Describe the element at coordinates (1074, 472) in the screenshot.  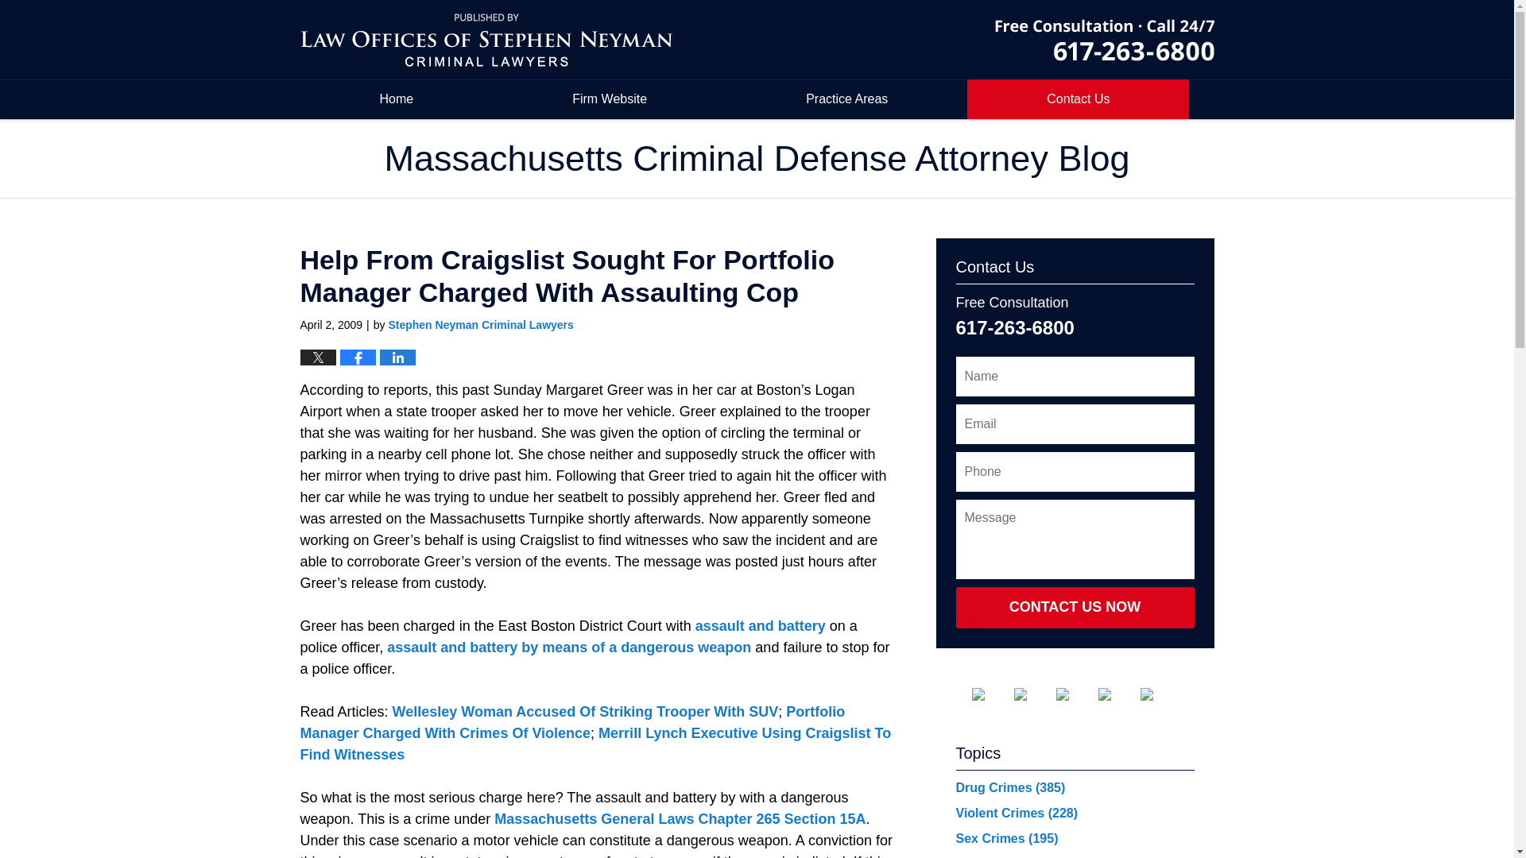
I see `Please enter a valid phone number.` at that location.